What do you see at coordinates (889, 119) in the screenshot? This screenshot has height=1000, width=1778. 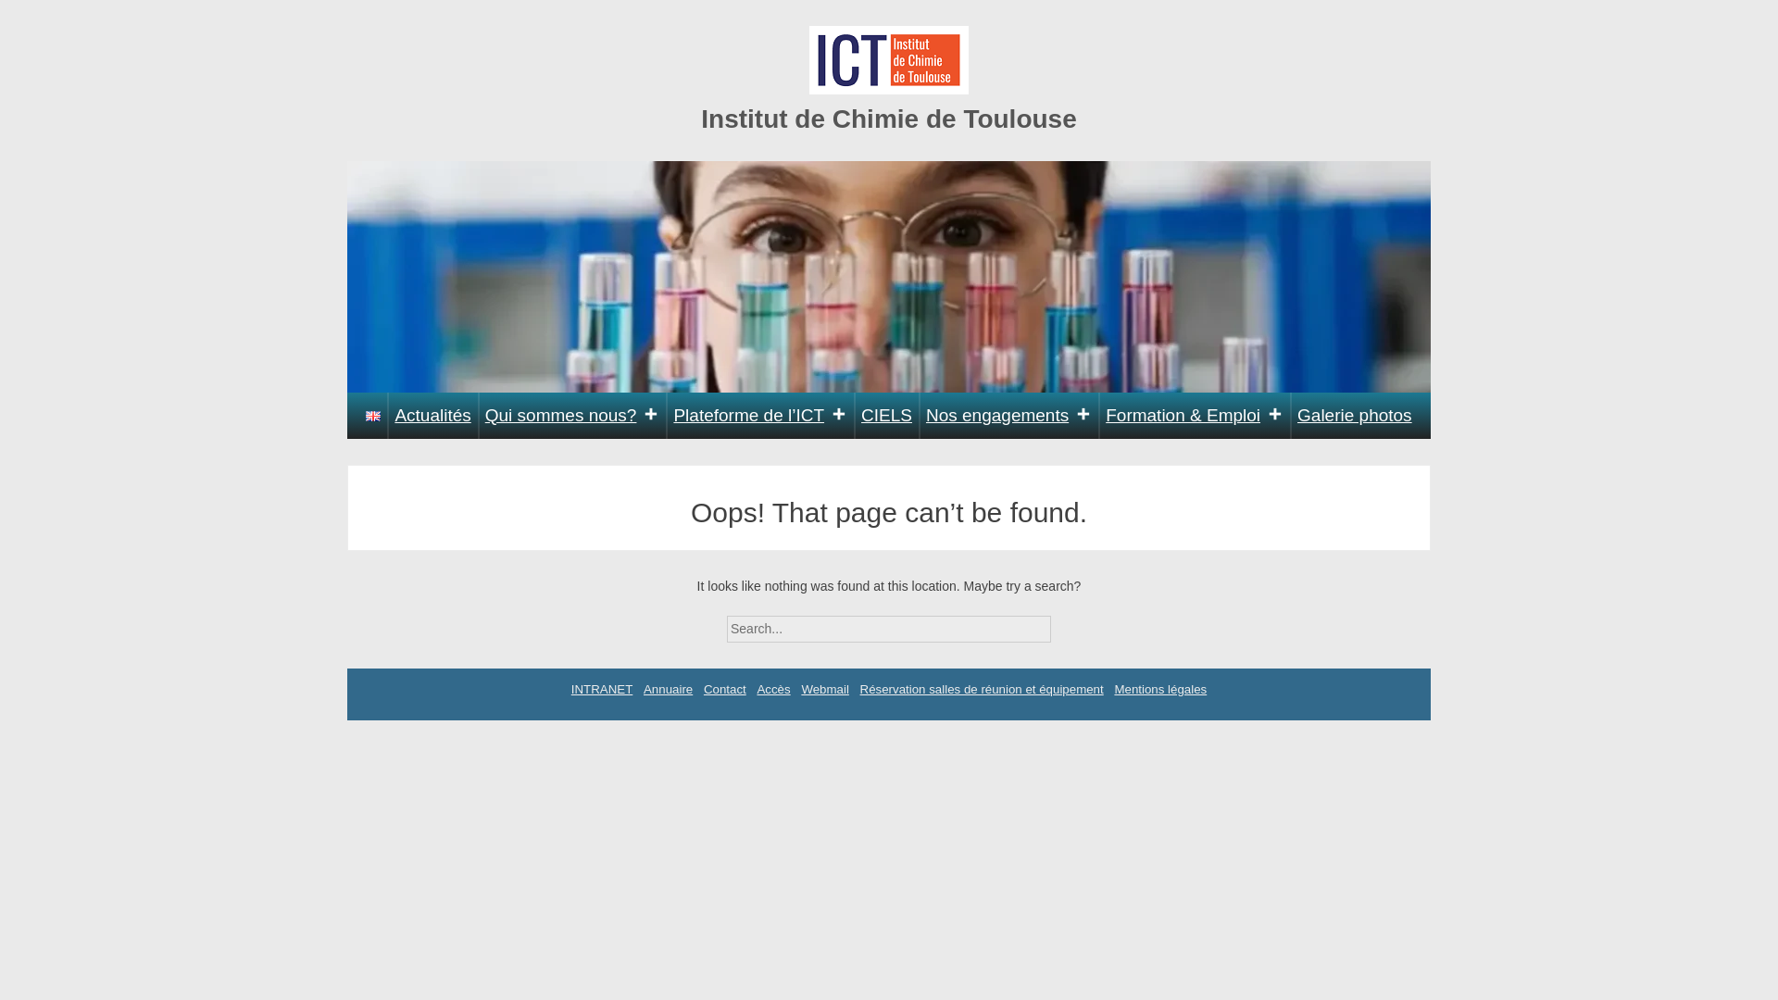 I see `Institut de Chimie de Toulouse` at bounding box center [889, 119].